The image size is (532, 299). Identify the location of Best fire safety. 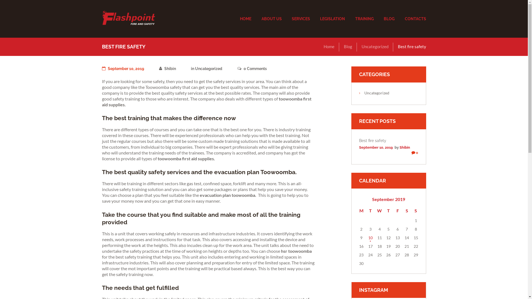
(373, 140).